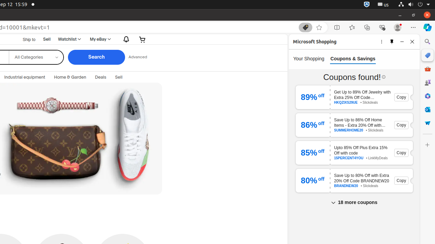 Image resolution: width=435 pixels, height=244 pixels. Describe the element at coordinates (306, 27) in the screenshot. I see `This site has coupons! Shopping in Microsoft Edge` at that location.